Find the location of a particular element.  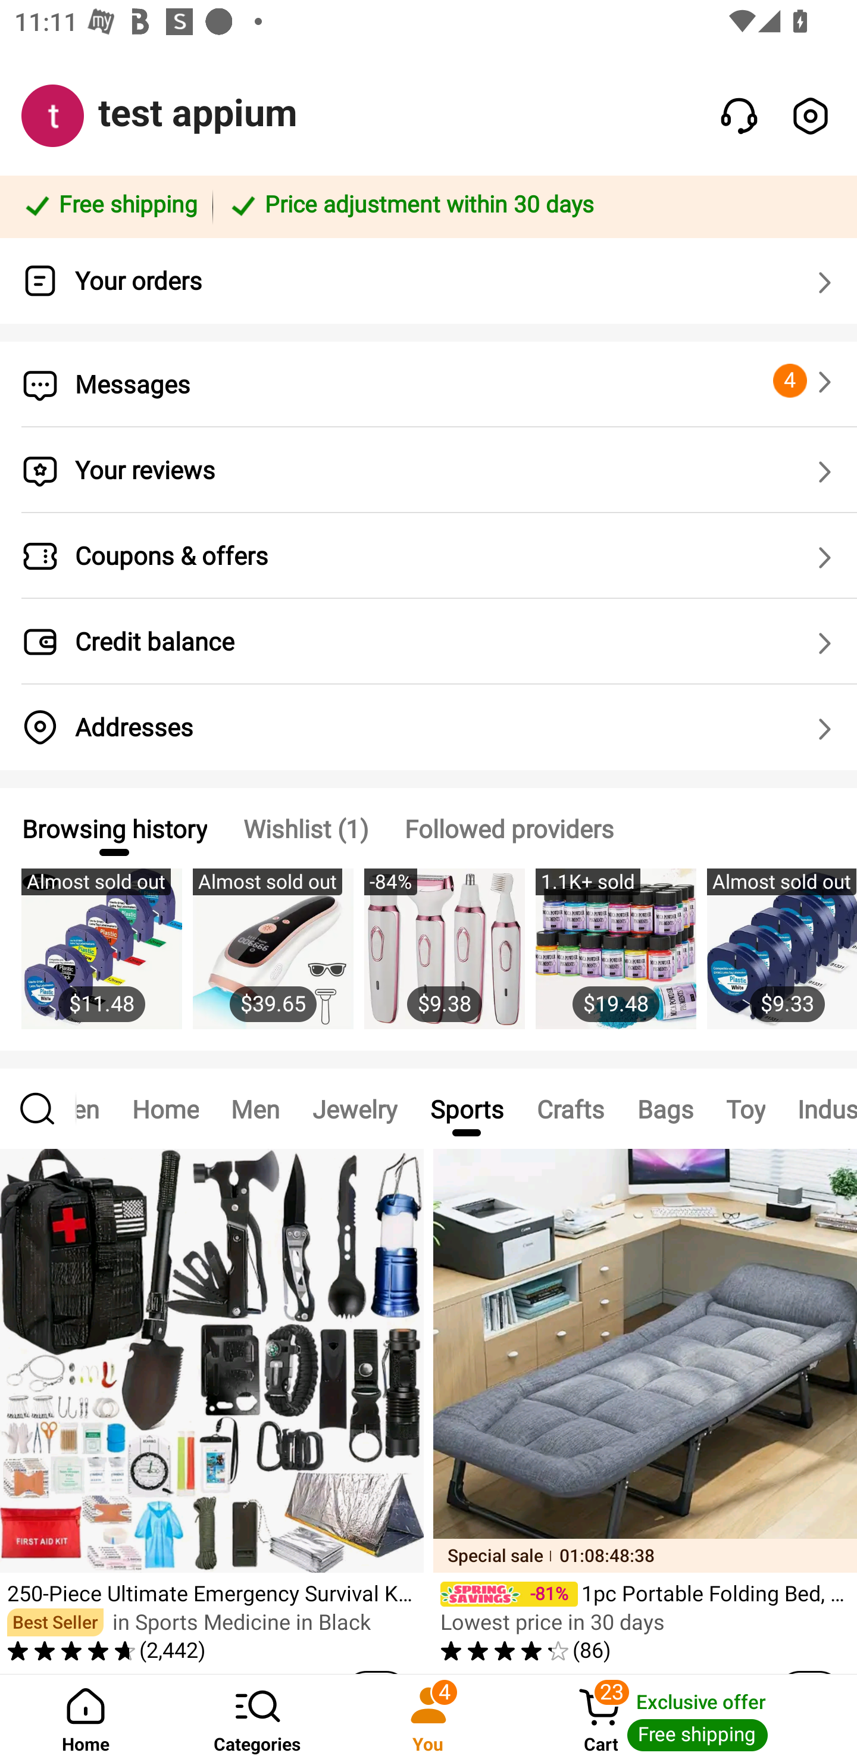

You 4 You is located at coordinates (428, 1718).